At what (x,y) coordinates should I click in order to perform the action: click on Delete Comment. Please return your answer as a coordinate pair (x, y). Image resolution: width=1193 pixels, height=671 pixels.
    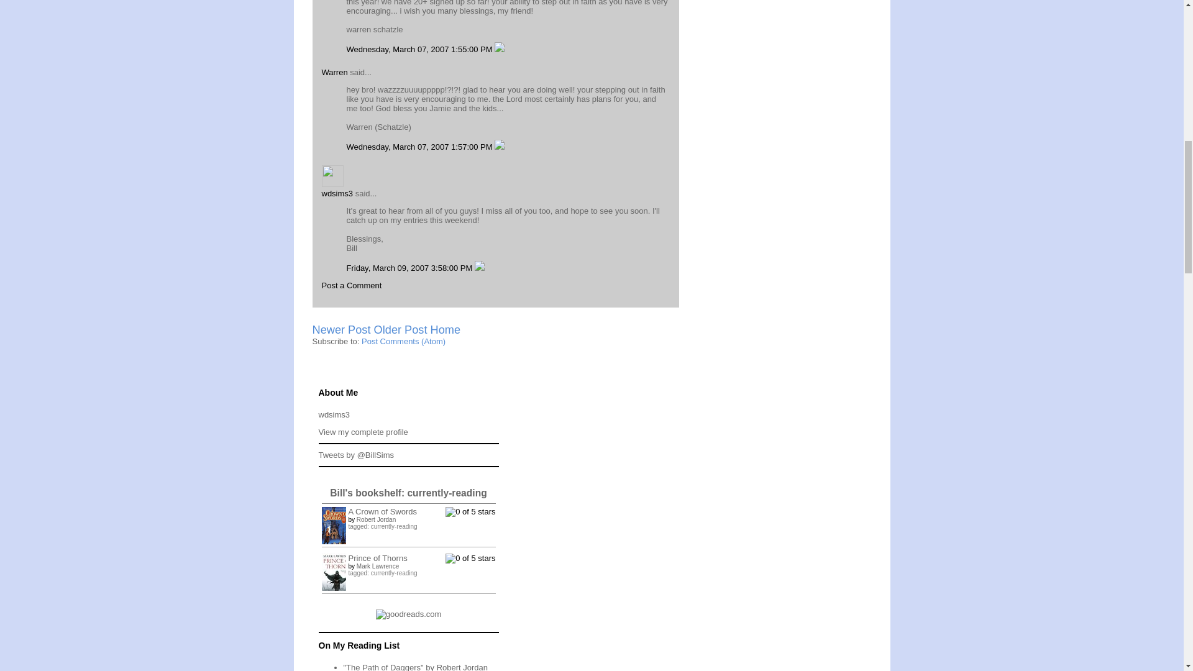
    Looking at the image, I should click on (500, 50).